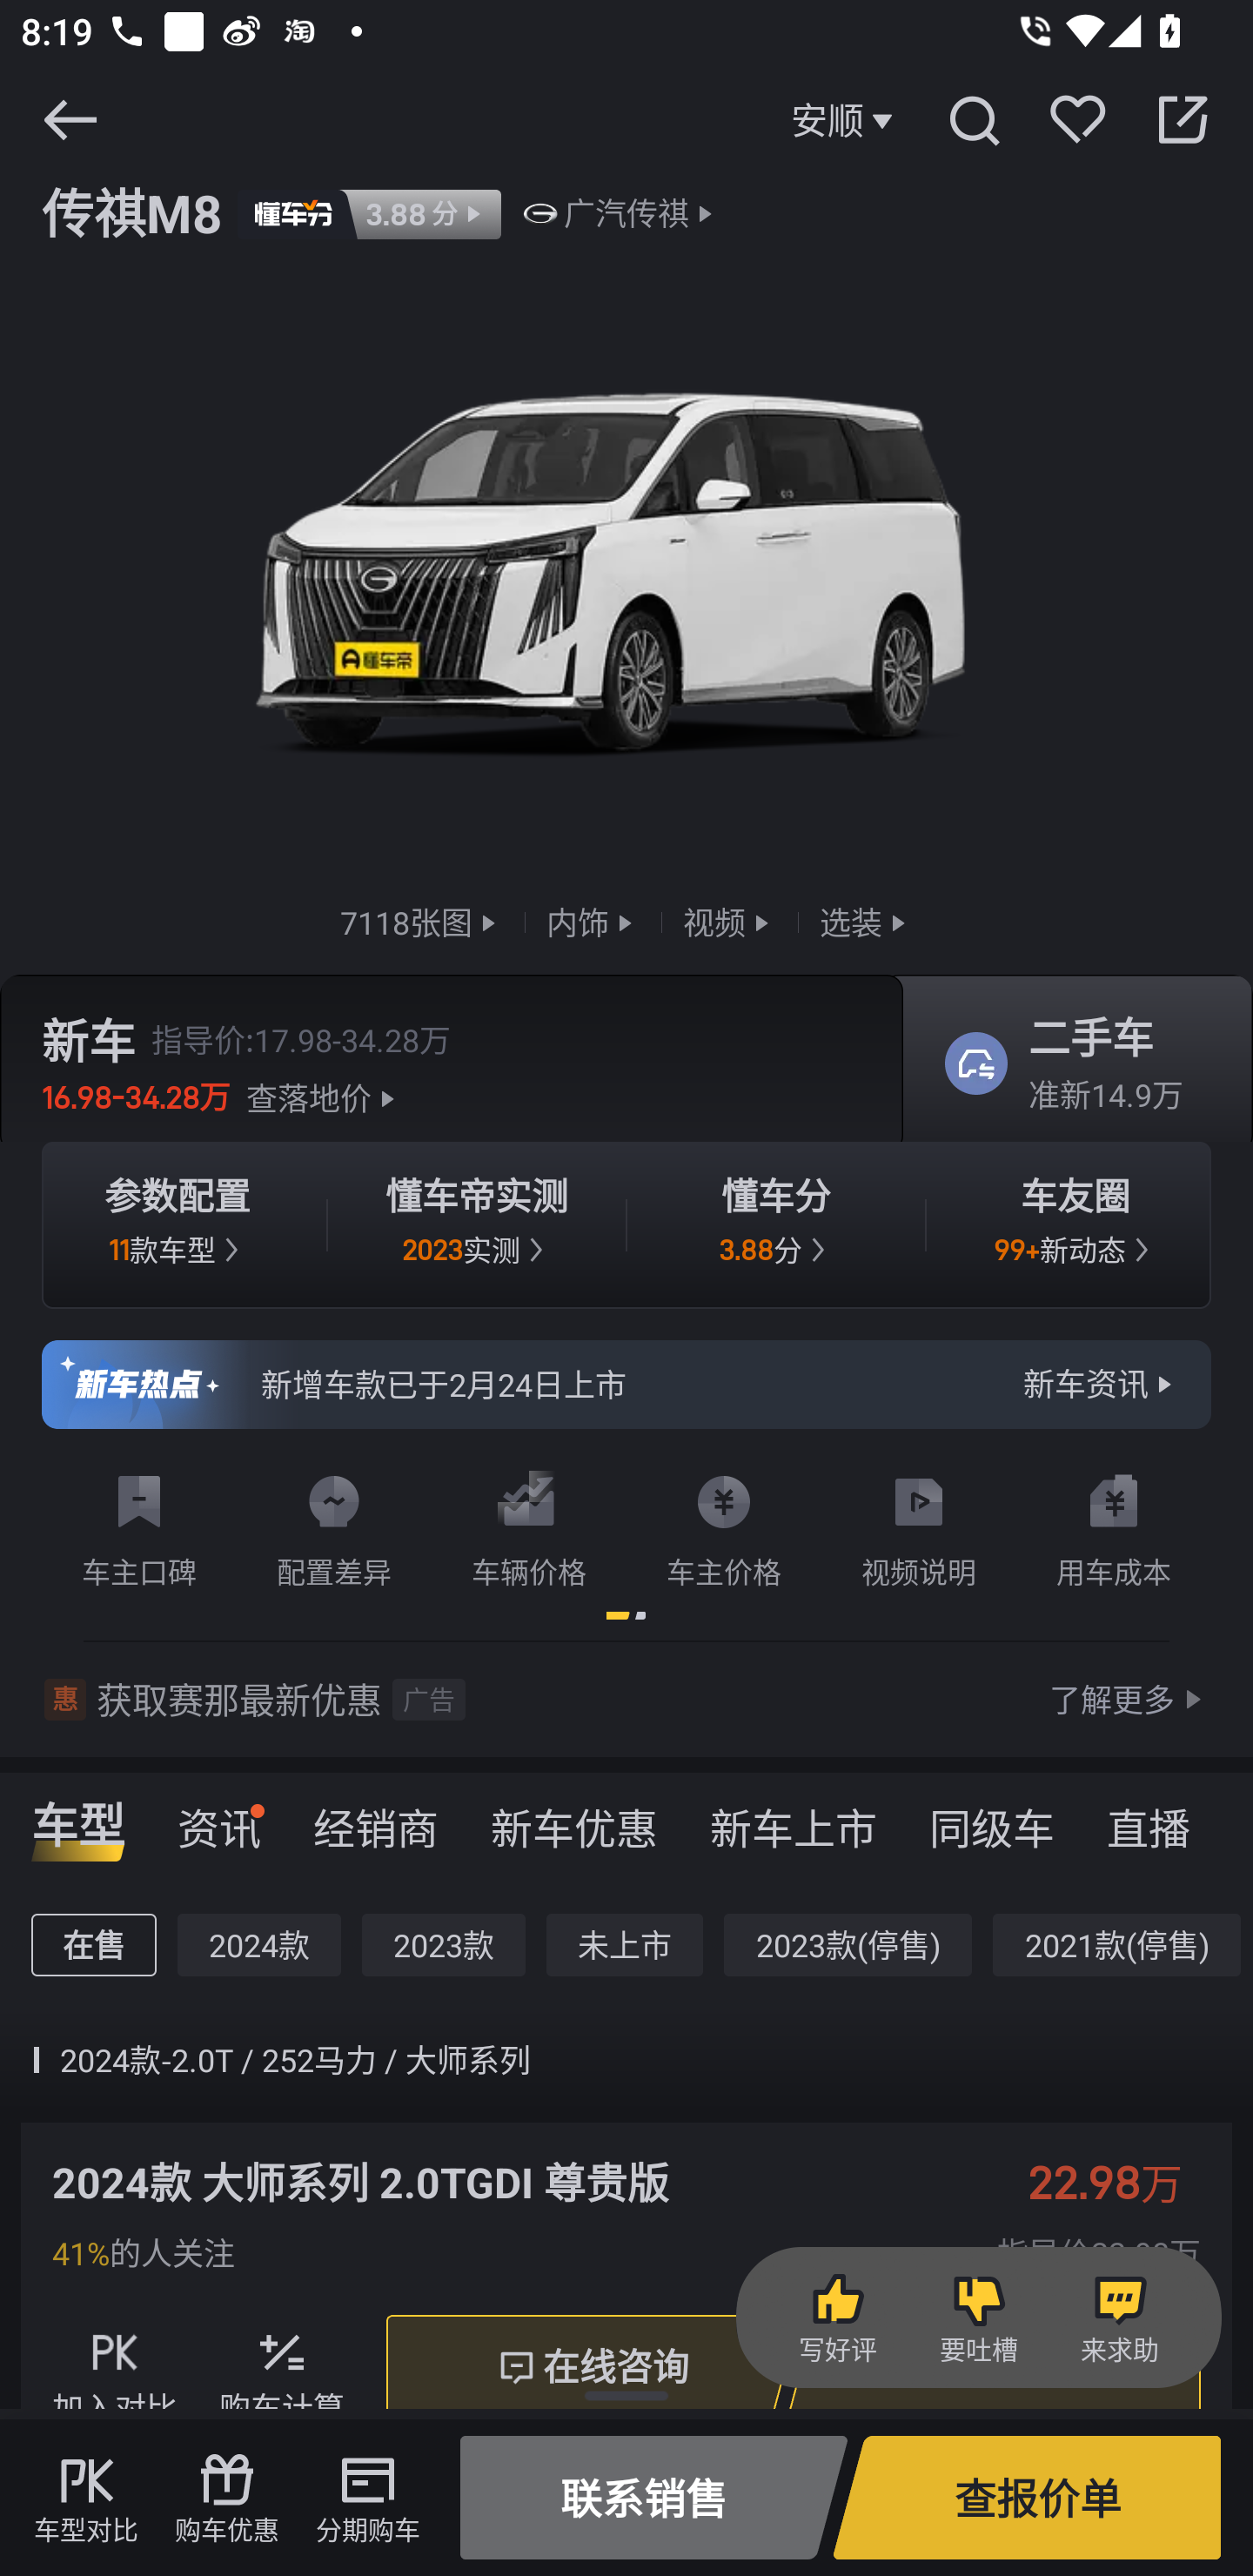 The image size is (1253, 2576). I want to click on 视频, so click(729, 922).